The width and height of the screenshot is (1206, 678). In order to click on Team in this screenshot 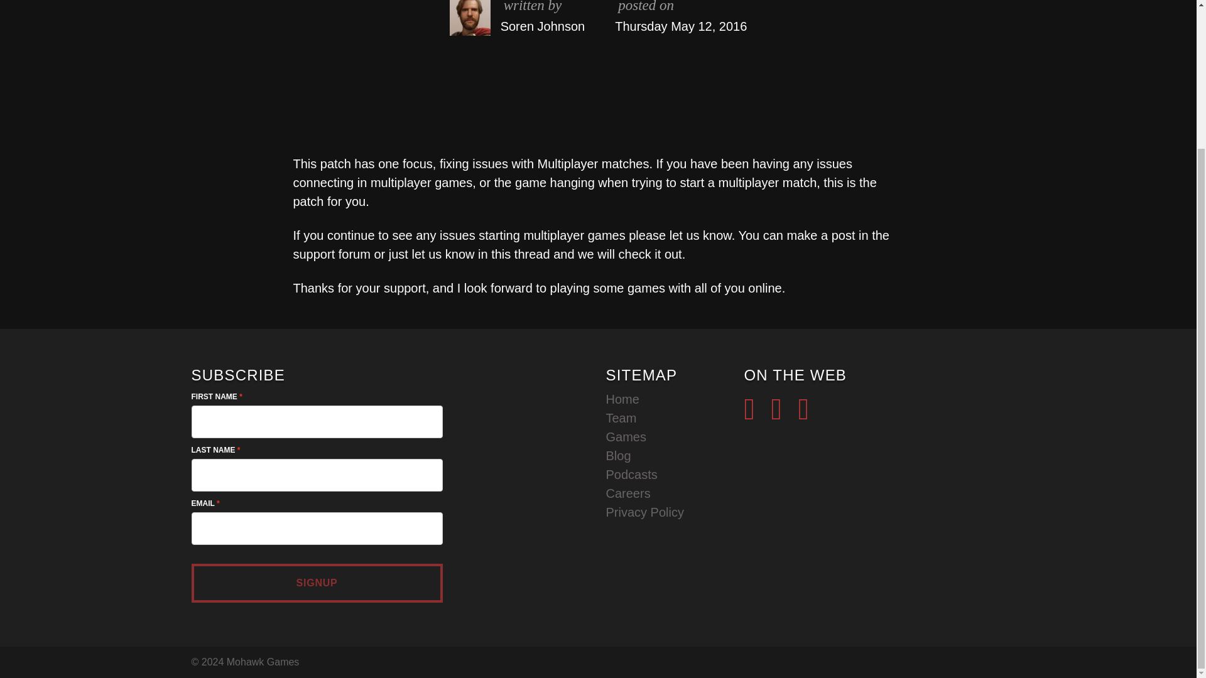, I will do `click(621, 418)`.